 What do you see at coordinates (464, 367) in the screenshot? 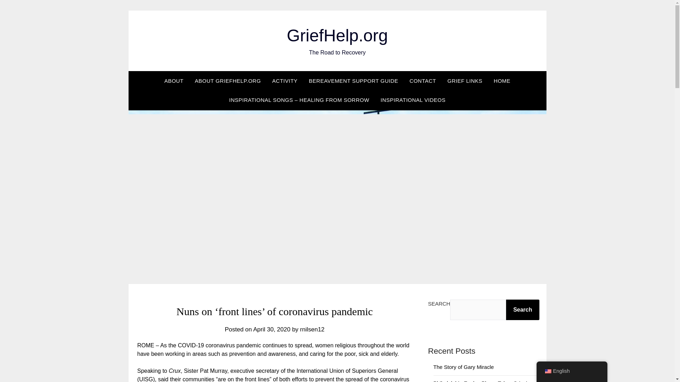
I see `The Story of Gary Miracle` at bounding box center [464, 367].